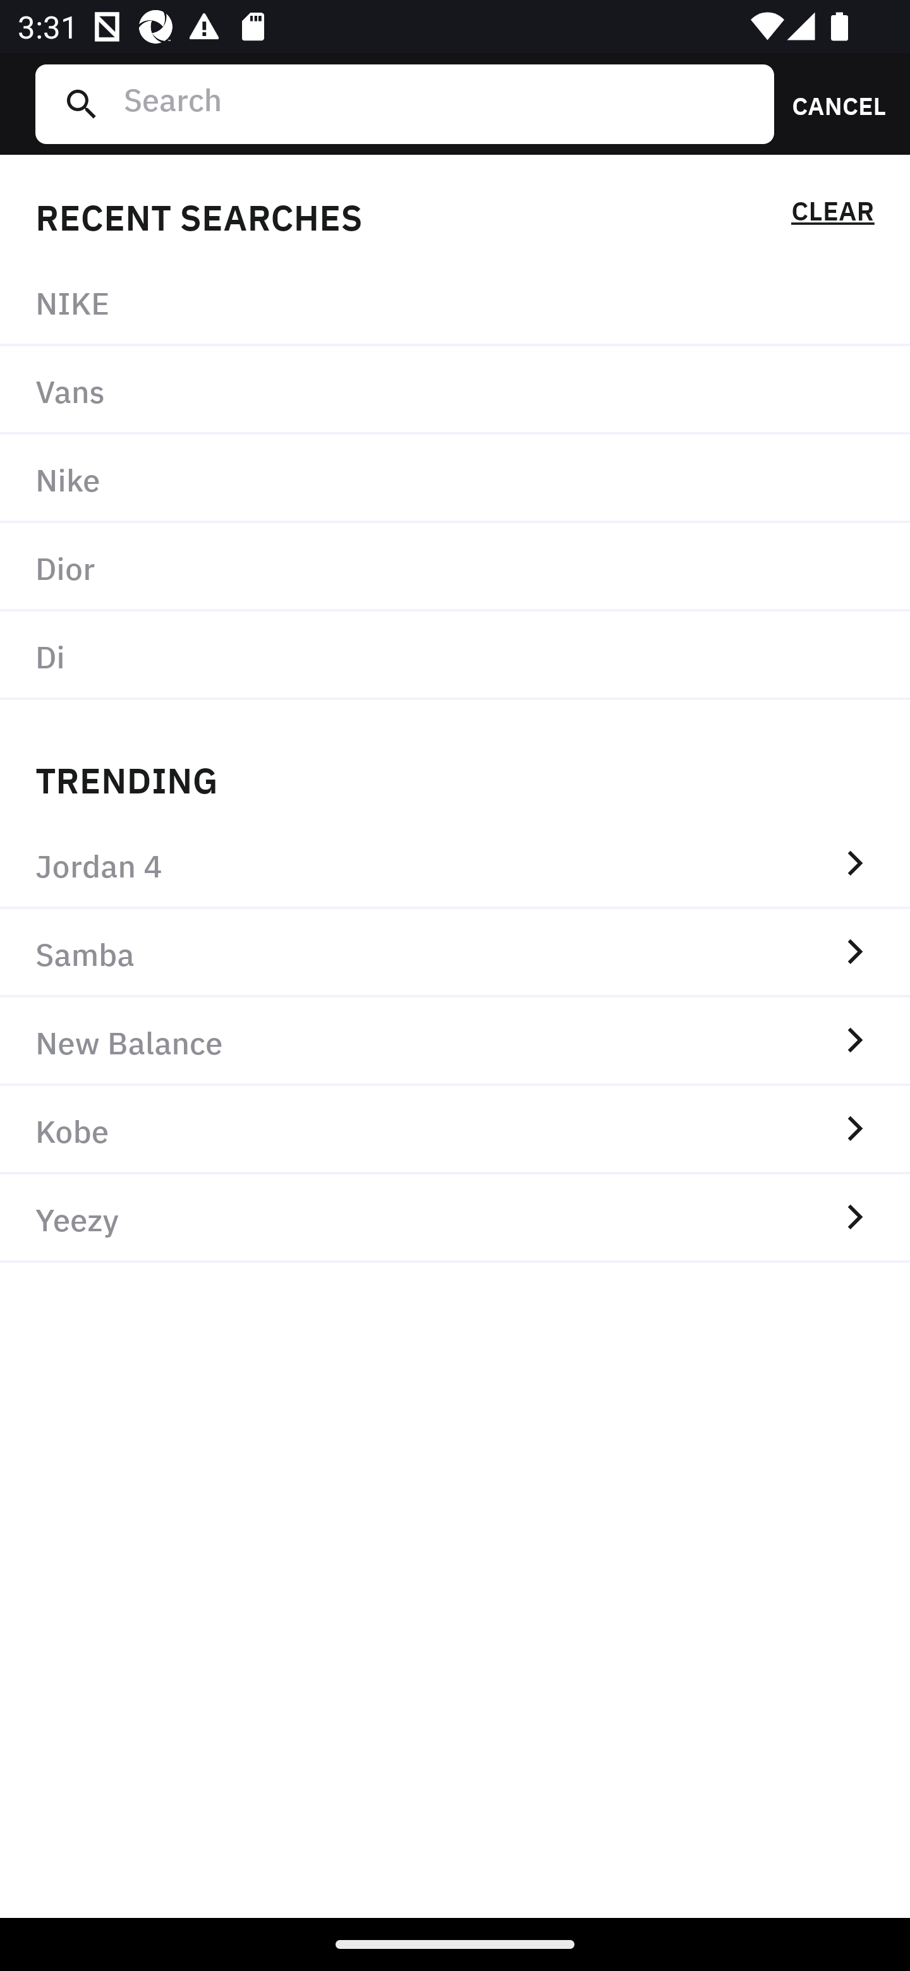  What do you see at coordinates (455, 566) in the screenshot?
I see `Dior` at bounding box center [455, 566].